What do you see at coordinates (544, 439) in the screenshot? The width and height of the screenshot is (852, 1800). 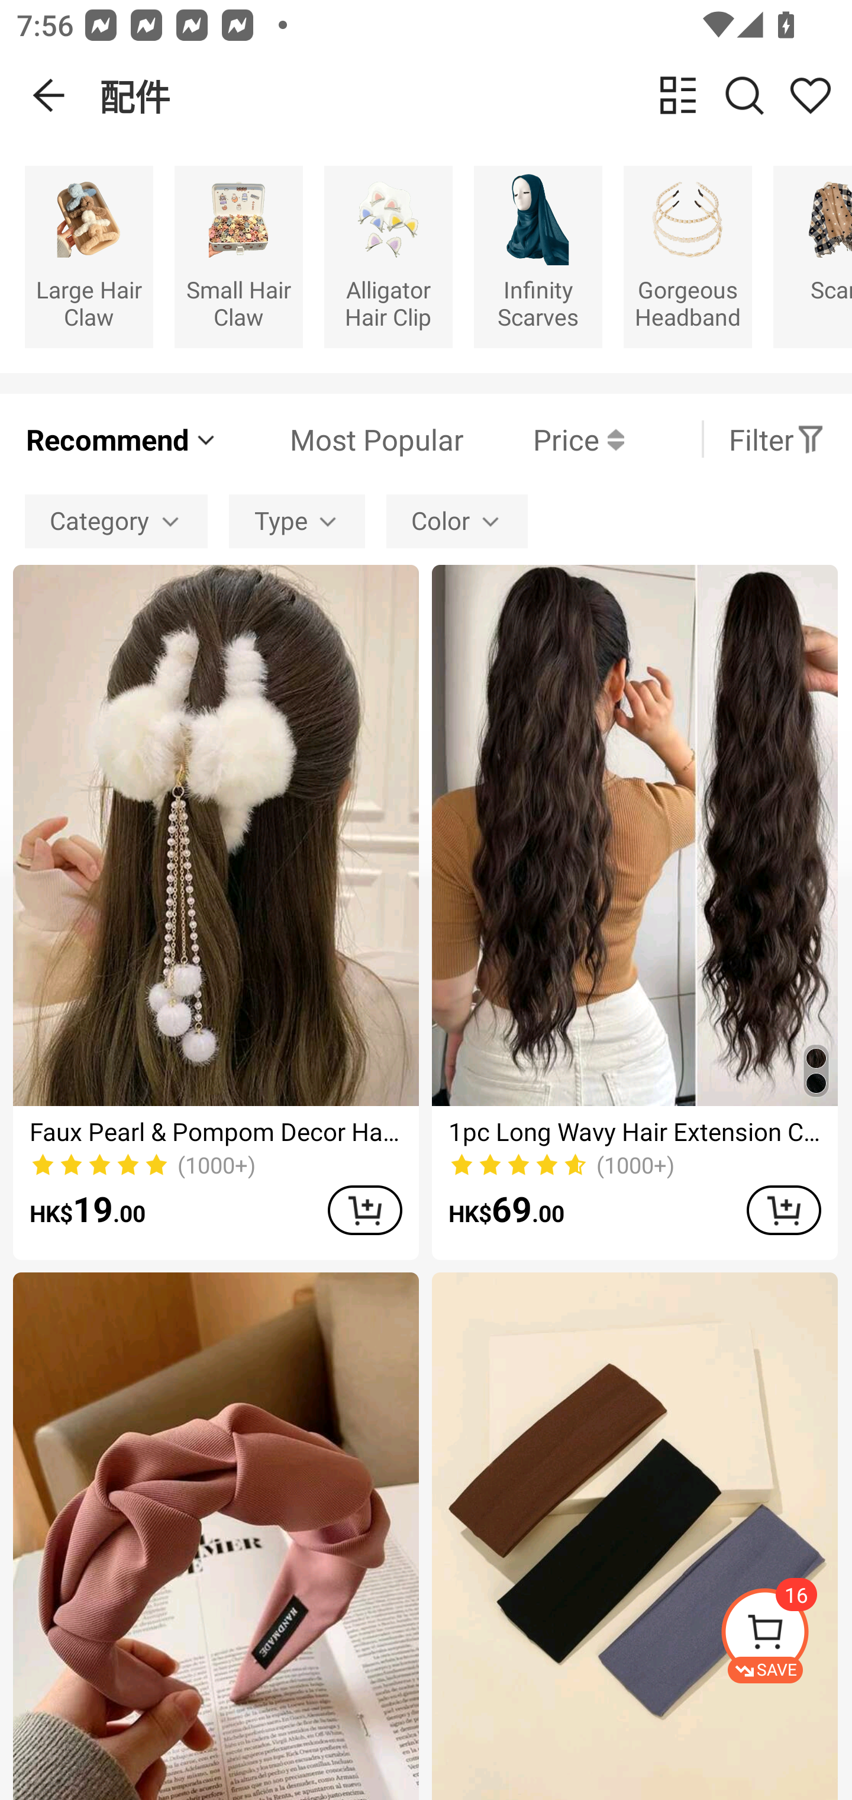 I see `Price` at bounding box center [544, 439].